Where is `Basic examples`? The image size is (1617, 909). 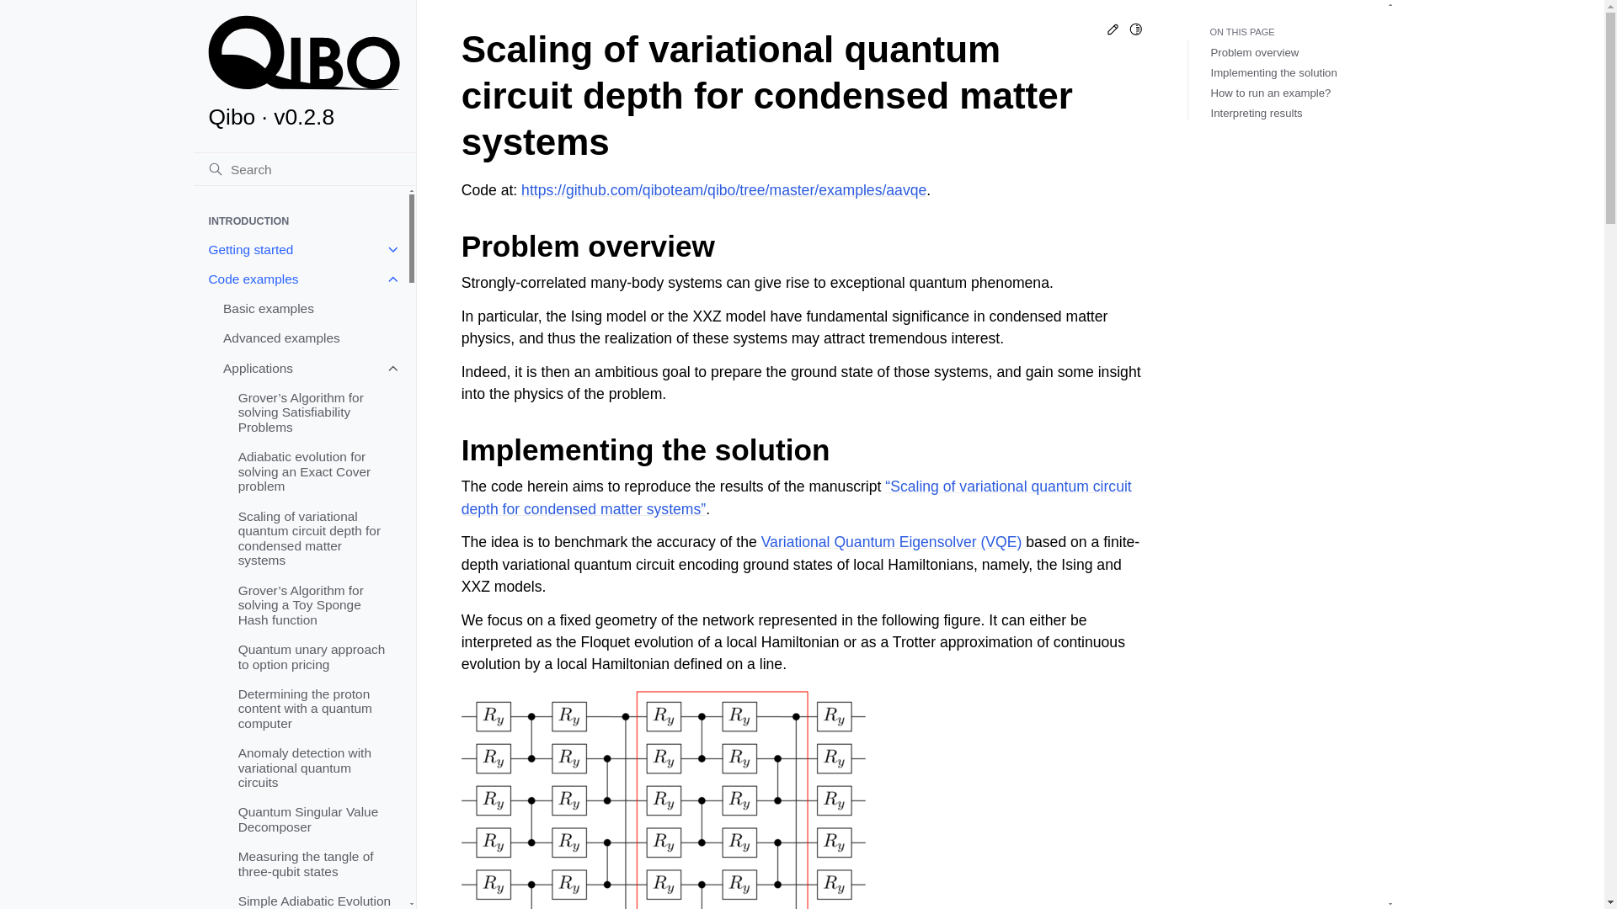
Basic examples is located at coordinates (307, 308).